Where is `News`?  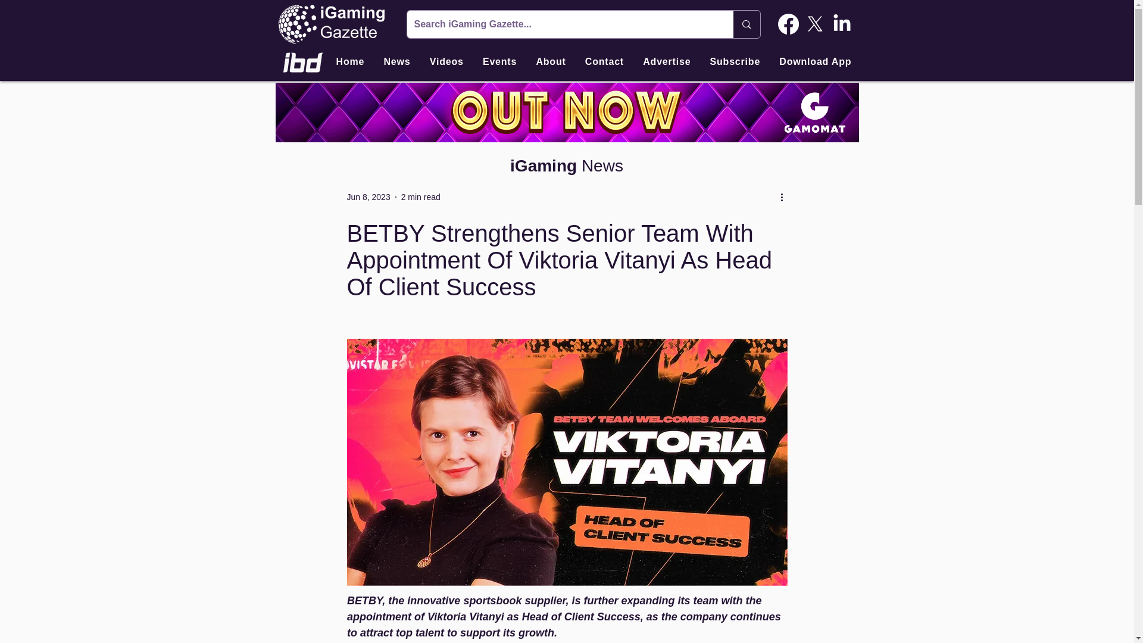
News is located at coordinates (396, 62).